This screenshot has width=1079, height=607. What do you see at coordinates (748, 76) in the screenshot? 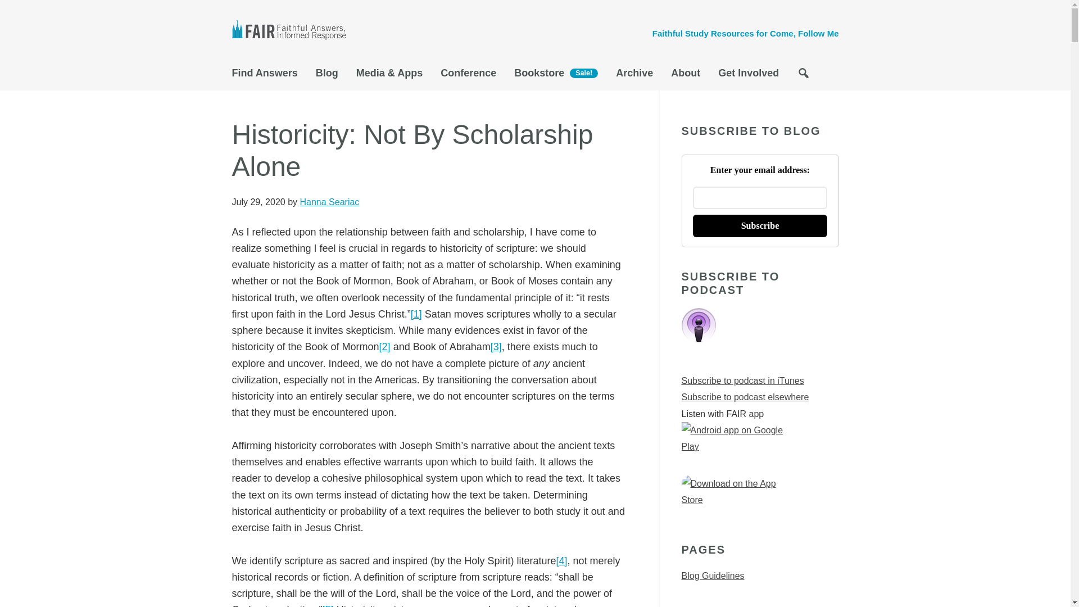
I see `Get Involved` at bounding box center [748, 76].